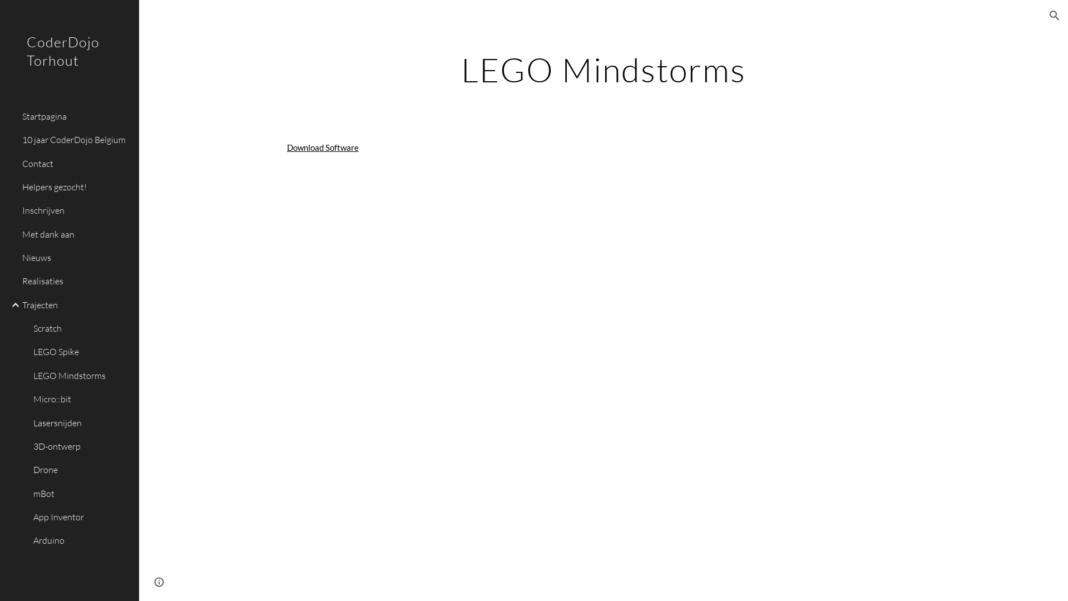 Image resolution: width=1068 pixels, height=601 pixels. Describe the element at coordinates (82, 494) in the screenshot. I see `mBot` at that location.